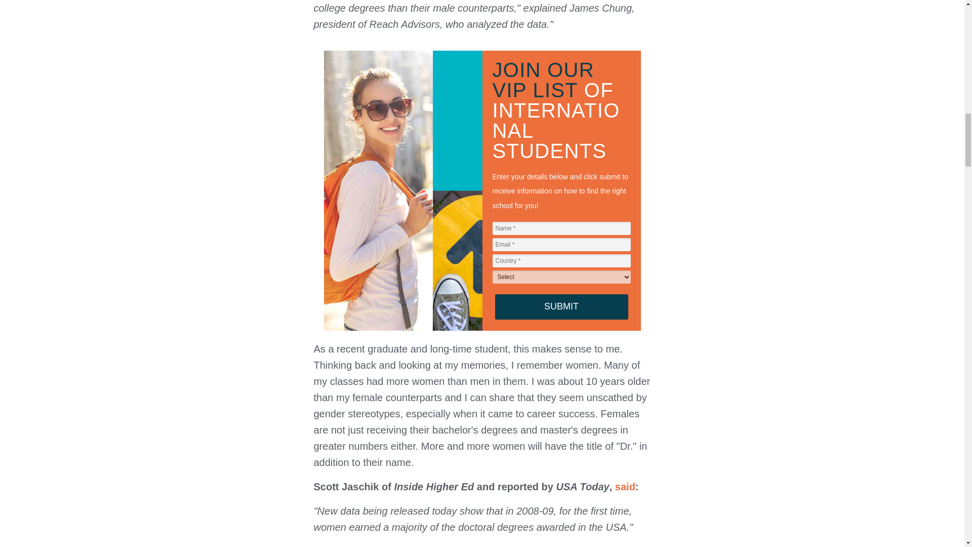  Describe the element at coordinates (561, 307) in the screenshot. I see `SUBMIT` at that location.